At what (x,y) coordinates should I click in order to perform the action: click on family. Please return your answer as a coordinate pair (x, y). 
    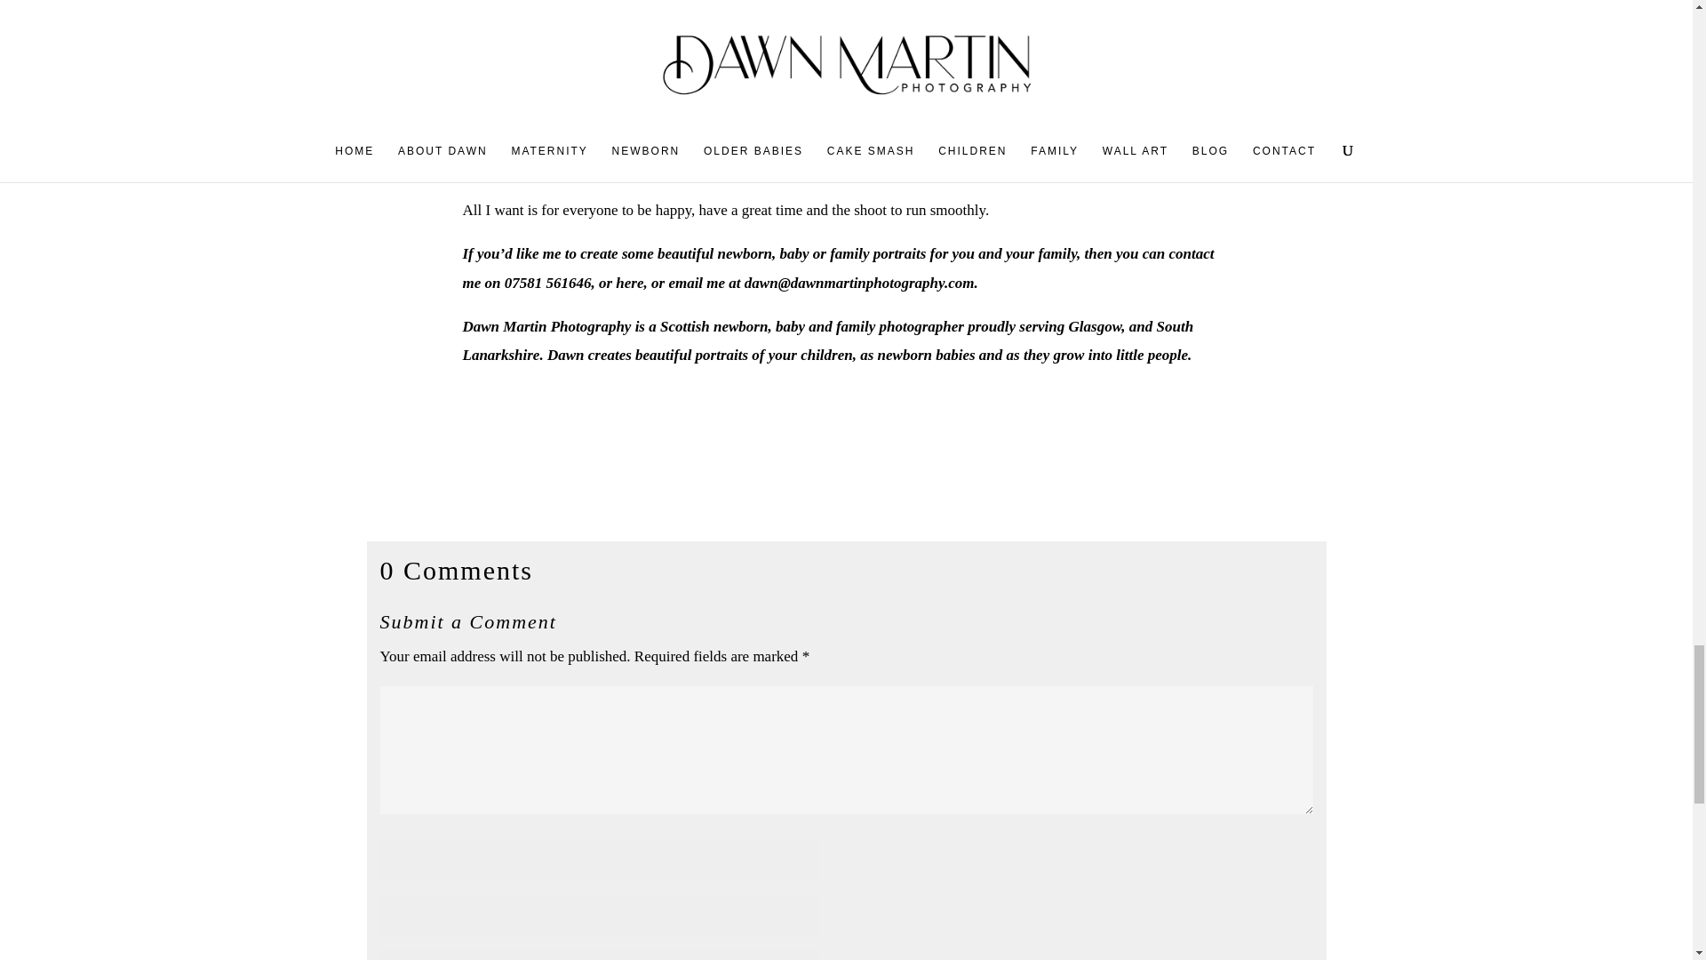
    Looking at the image, I should click on (855, 325).